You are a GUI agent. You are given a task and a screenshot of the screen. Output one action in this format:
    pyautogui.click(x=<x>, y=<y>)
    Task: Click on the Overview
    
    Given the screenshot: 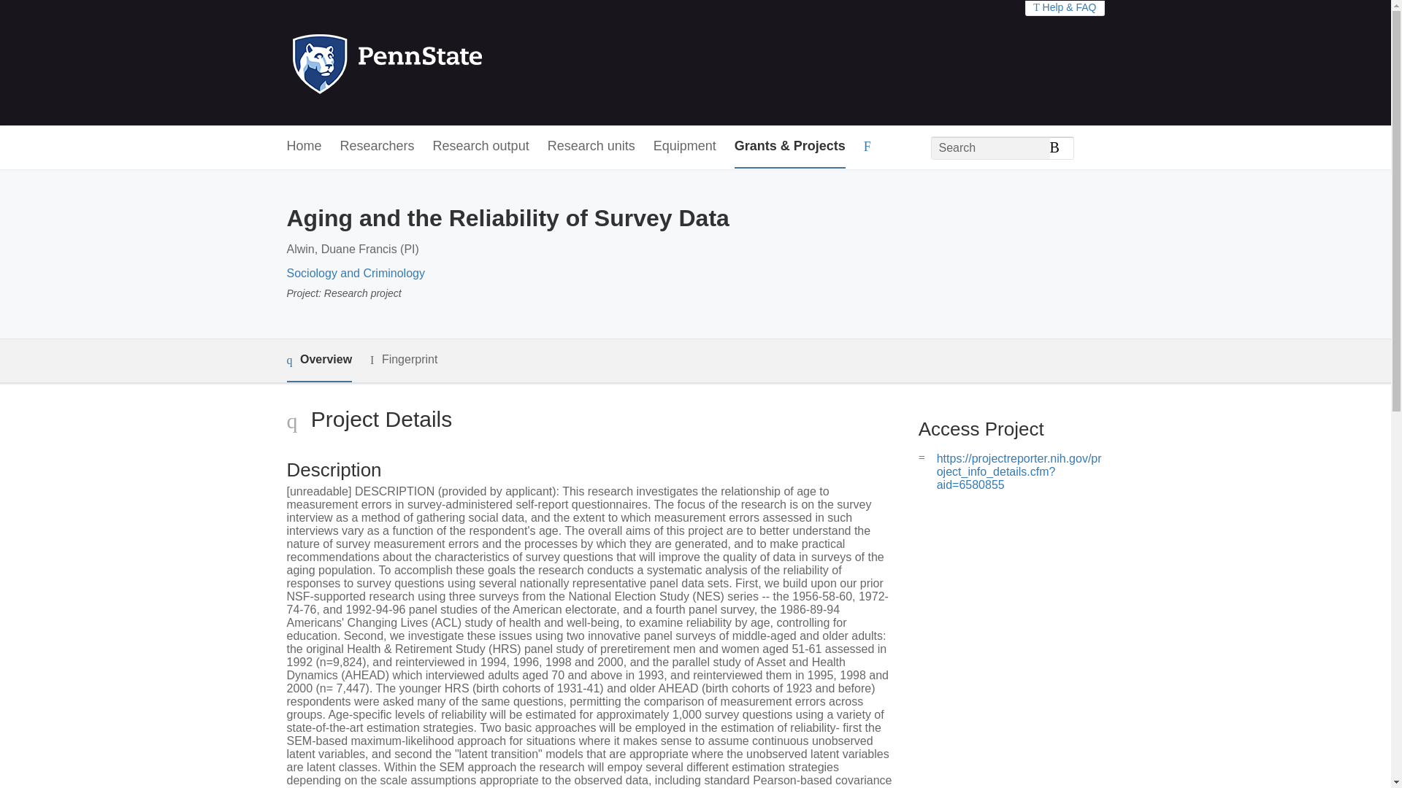 What is the action you would take?
    pyautogui.click(x=318, y=360)
    